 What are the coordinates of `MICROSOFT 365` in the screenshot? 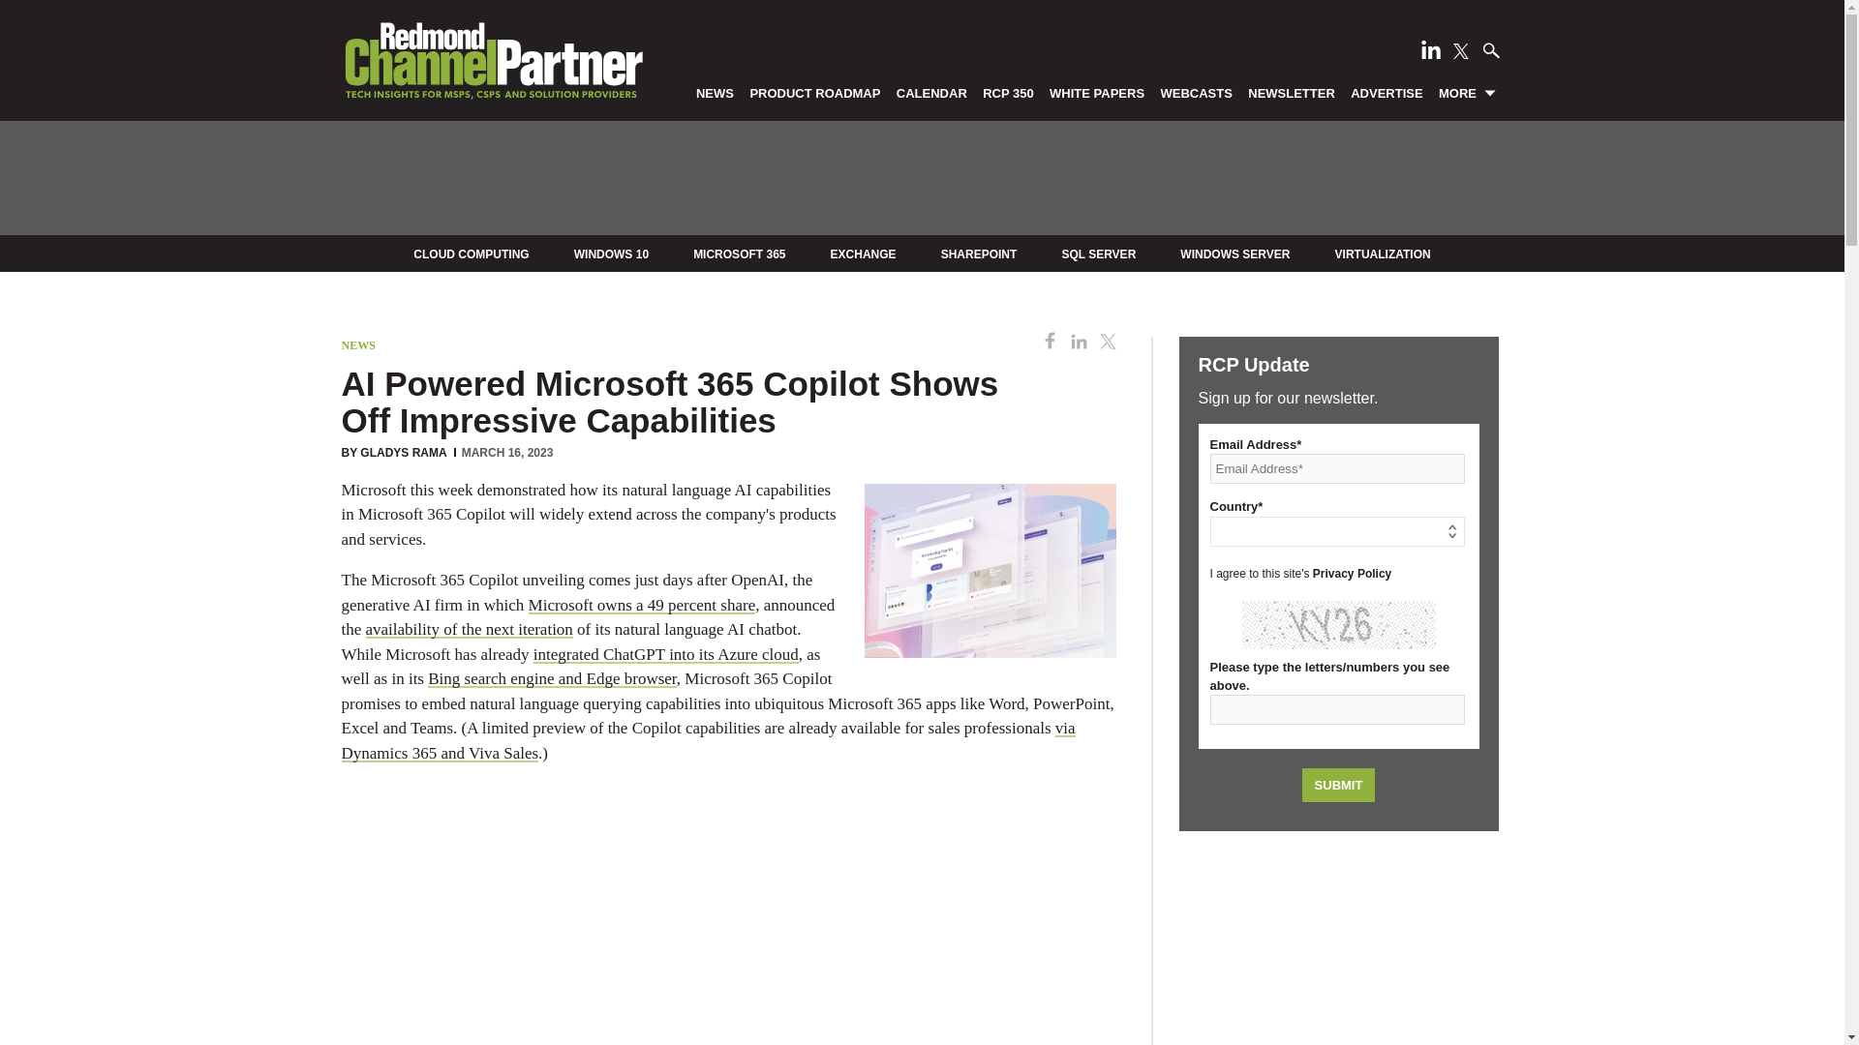 It's located at (739, 254).